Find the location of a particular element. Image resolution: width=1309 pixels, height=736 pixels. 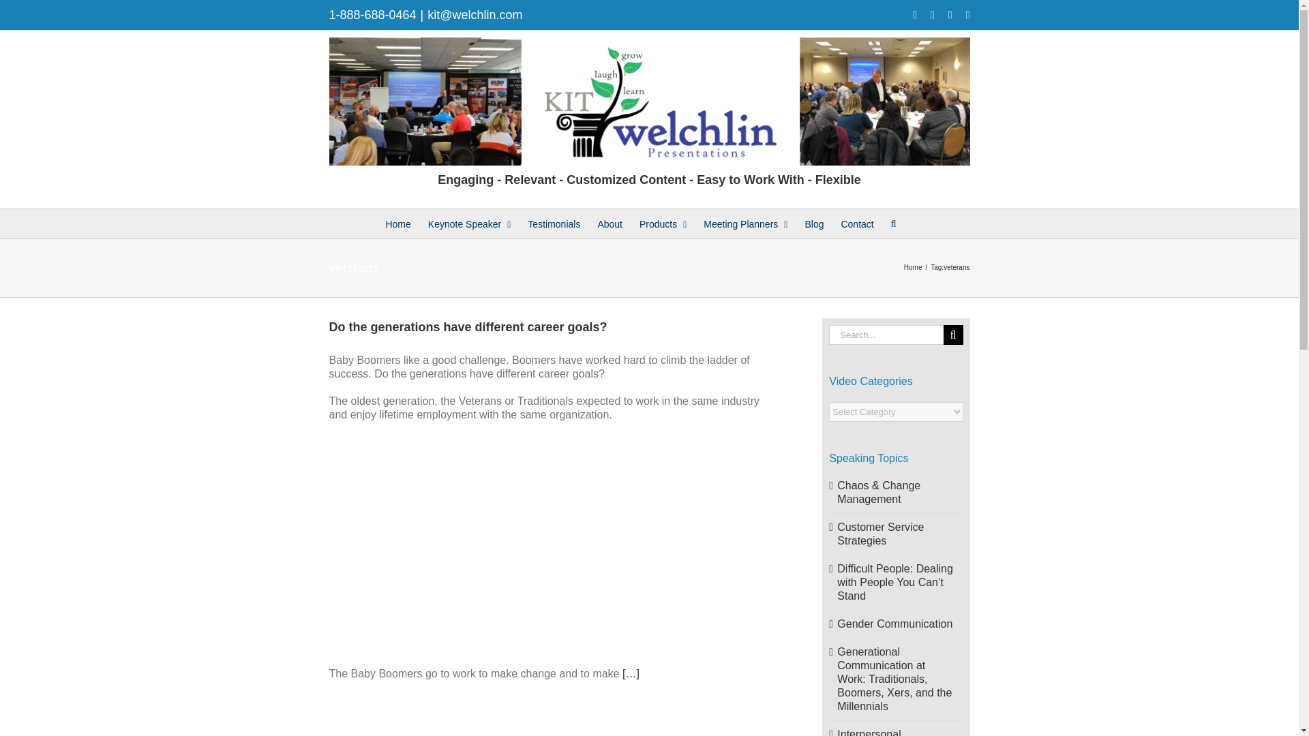

Interpersonal Communication Skills is located at coordinates (889, 732).